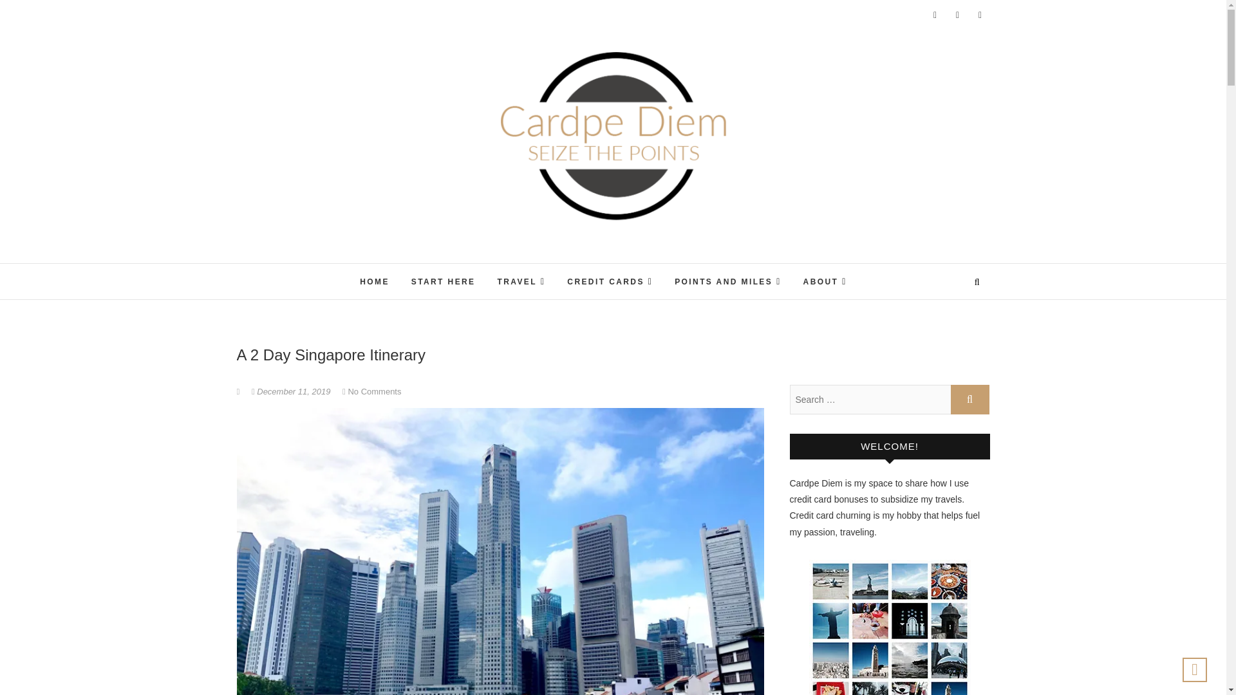 This screenshot has width=1236, height=695. What do you see at coordinates (375, 282) in the screenshot?
I see `HOME` at bounding box center [375, 282].